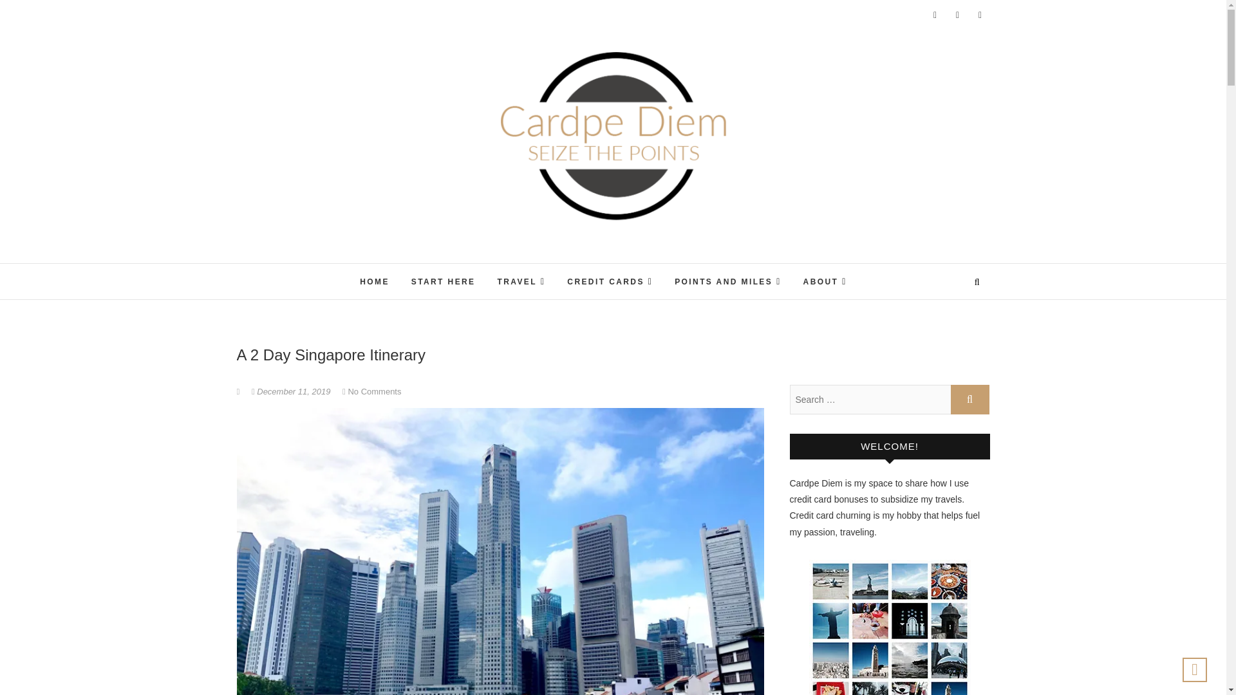 This screenshot has width=1236, height=695. What do you see at coordinates (375, 282) in the screenshot?
I see `HOME` at bounding box center [375, 282].